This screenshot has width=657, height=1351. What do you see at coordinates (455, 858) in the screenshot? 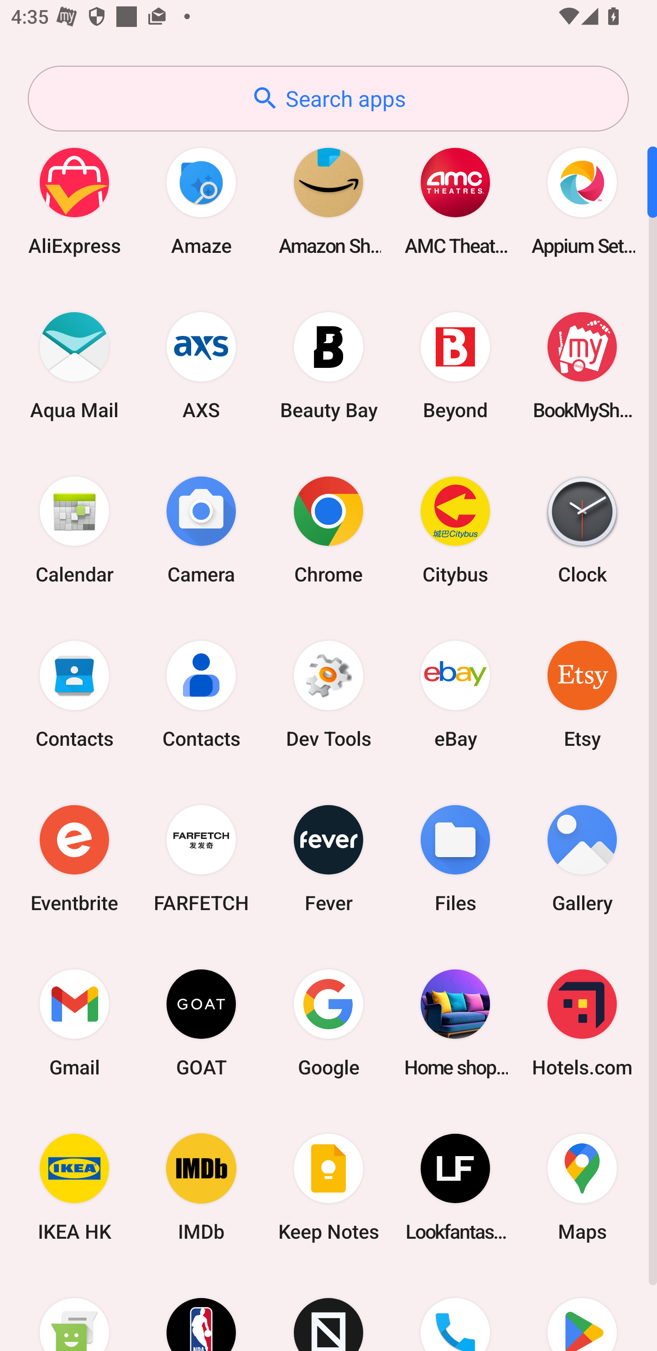
I see `Files` at bounding box center [455, 858].